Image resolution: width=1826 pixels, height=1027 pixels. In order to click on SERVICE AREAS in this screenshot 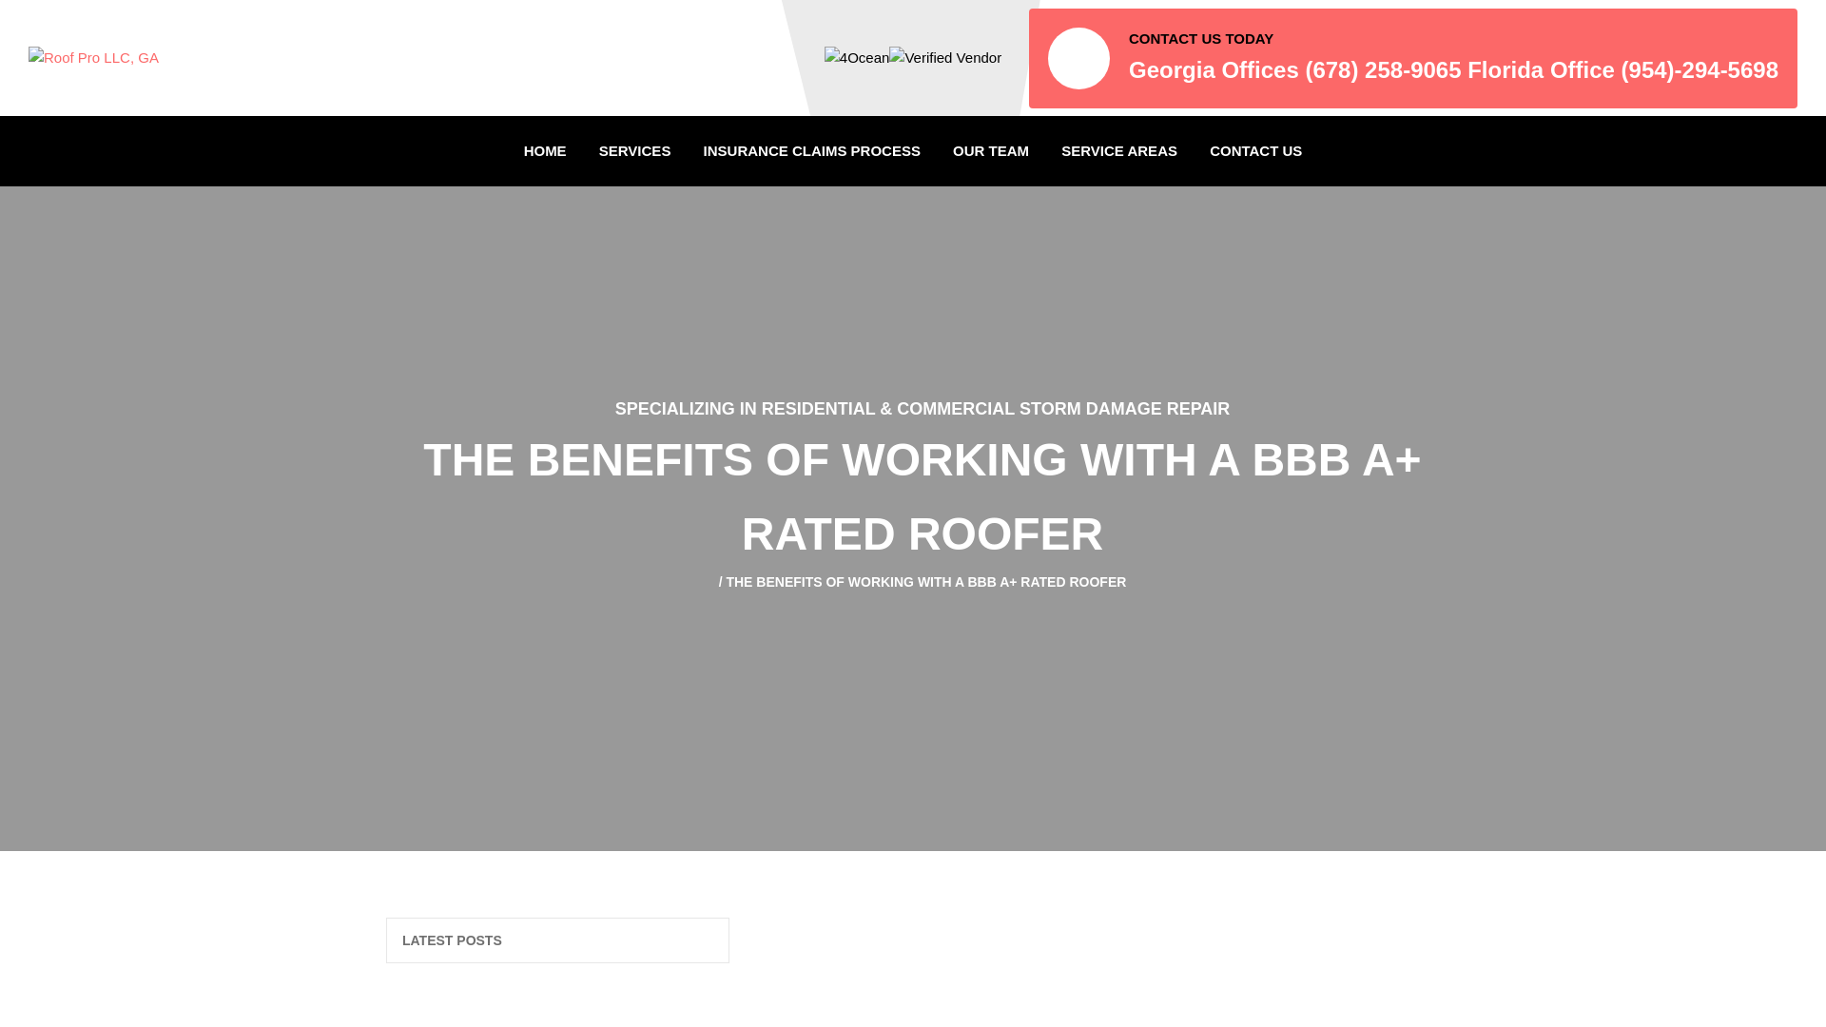, I will do `click(1118, 151)`.